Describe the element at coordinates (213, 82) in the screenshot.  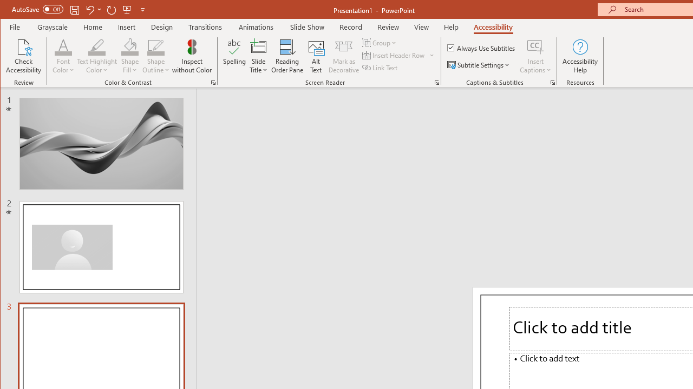
I see `Color & Contrast` at that location.